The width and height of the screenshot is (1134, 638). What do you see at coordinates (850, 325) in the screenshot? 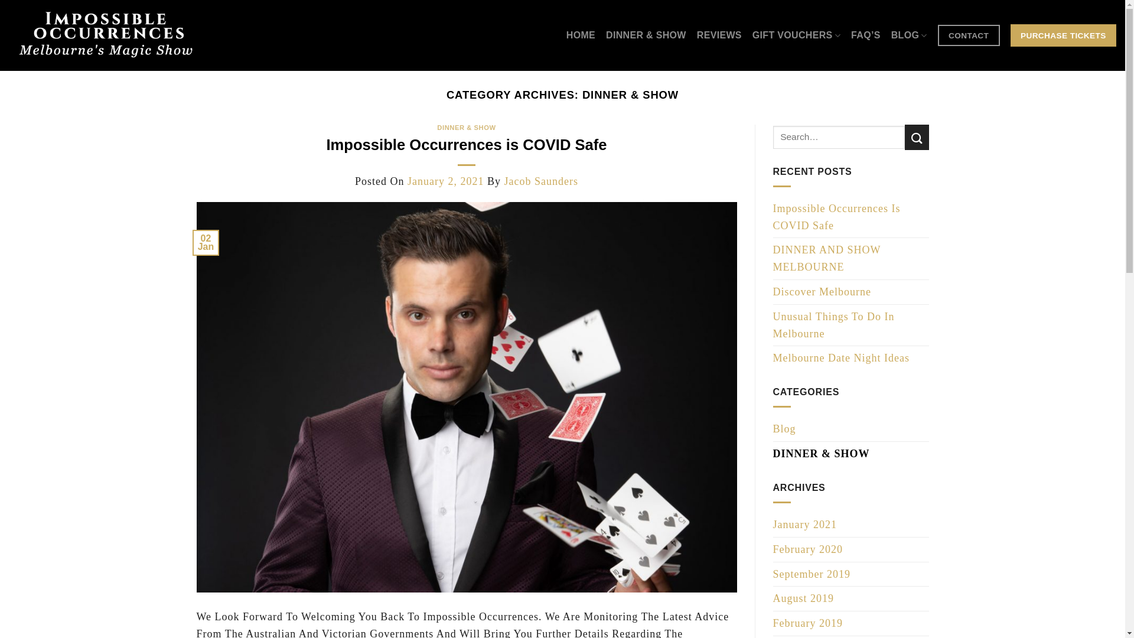
I see `Unusual Things To Do In Melbourne` at bounding box center [850, 325].